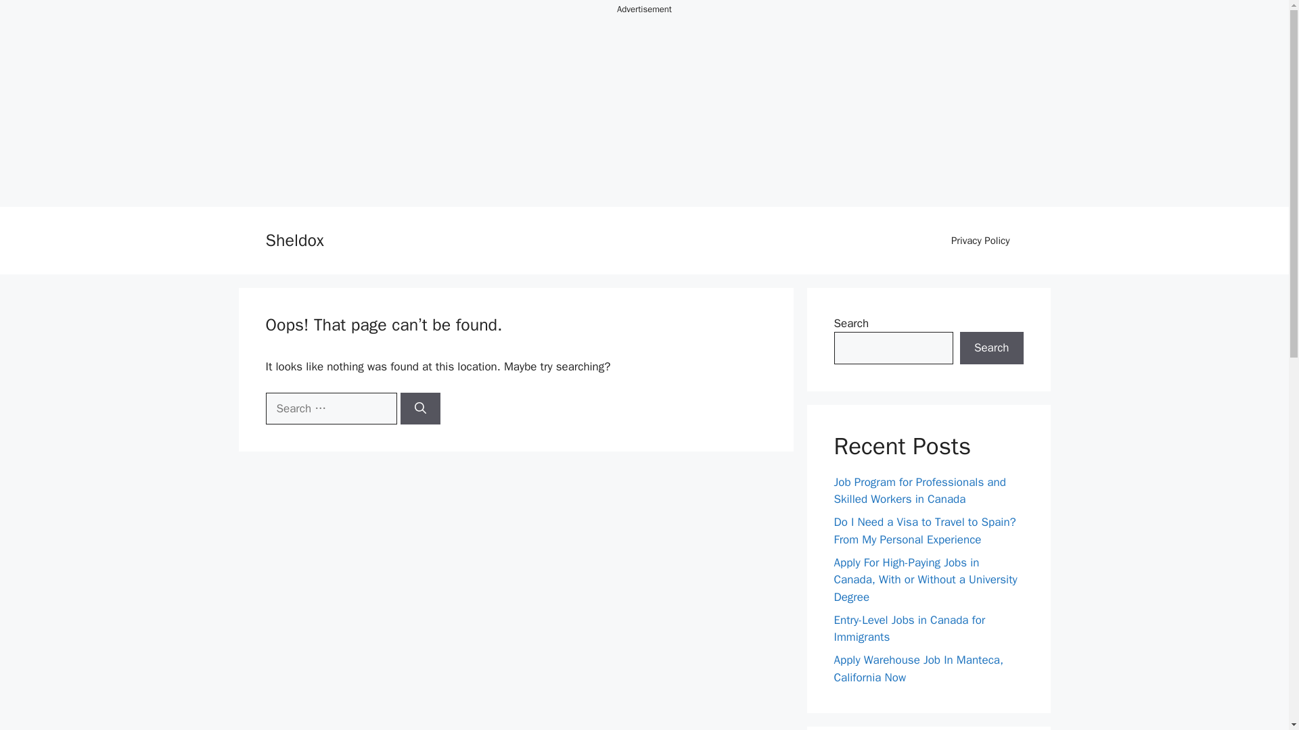 Image resolution: width=1299 pixels, height=730 pixels. I want to click on Search for:, so click(330, 408).